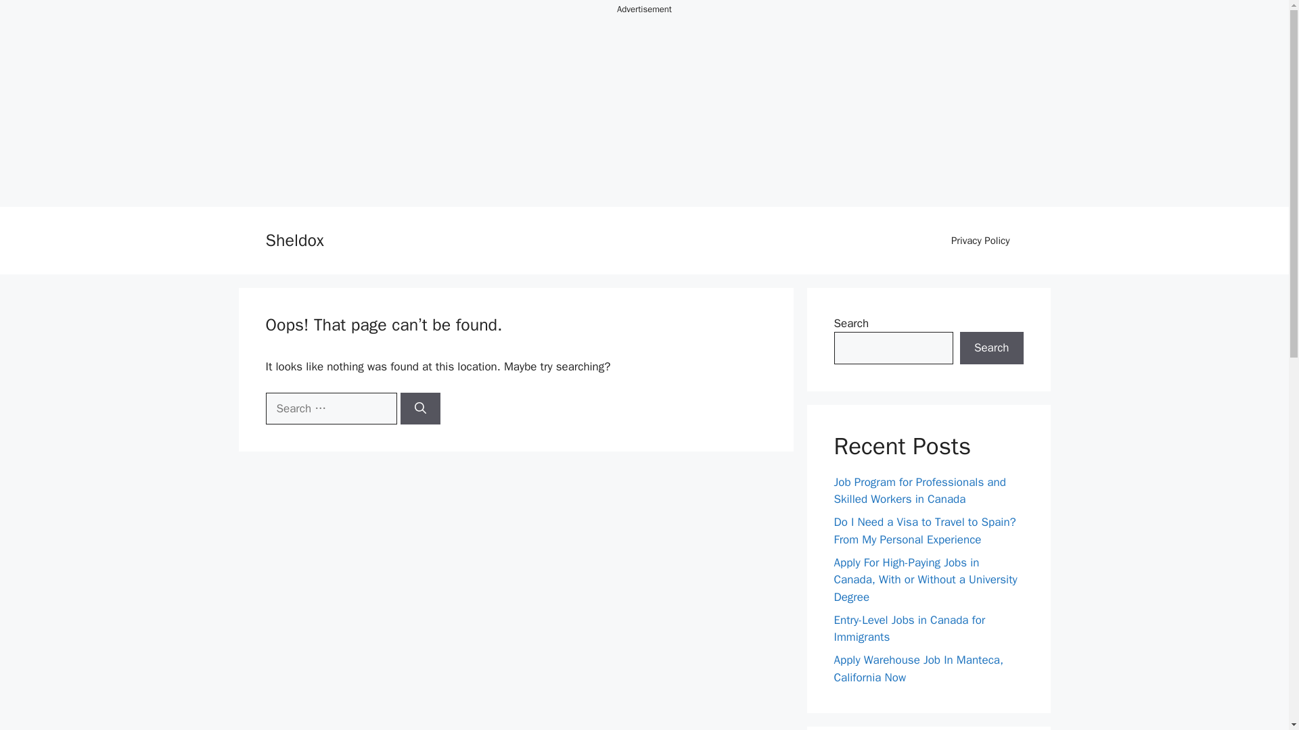 Image resolution: width=1299 pixels, height=730 pixels. I want to click on Search for:, so click(330, 408).